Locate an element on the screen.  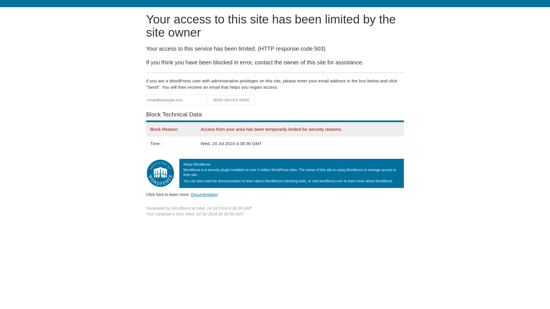
Documentation is located at coordinates (204, 194).